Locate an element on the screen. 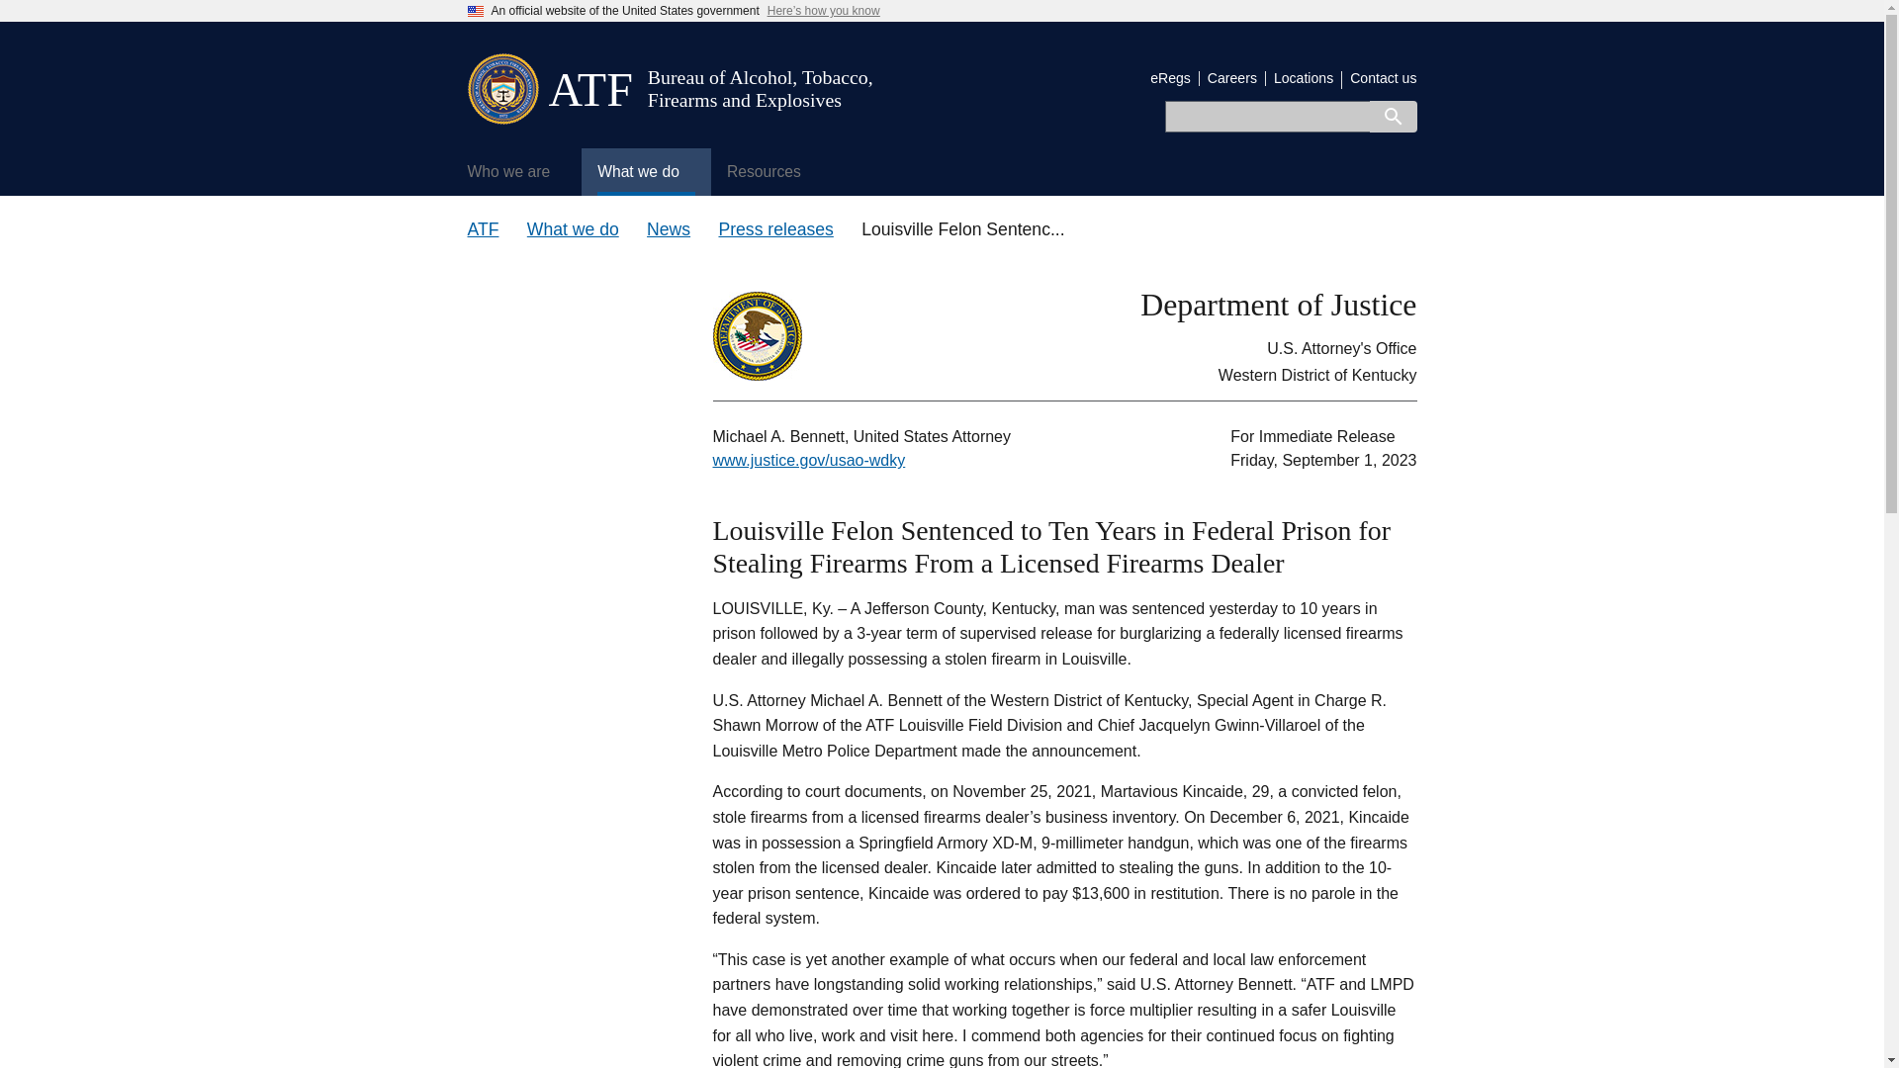 This screenshot has width=1899, height=1068. Careers is located at coordinates (1232, 78).